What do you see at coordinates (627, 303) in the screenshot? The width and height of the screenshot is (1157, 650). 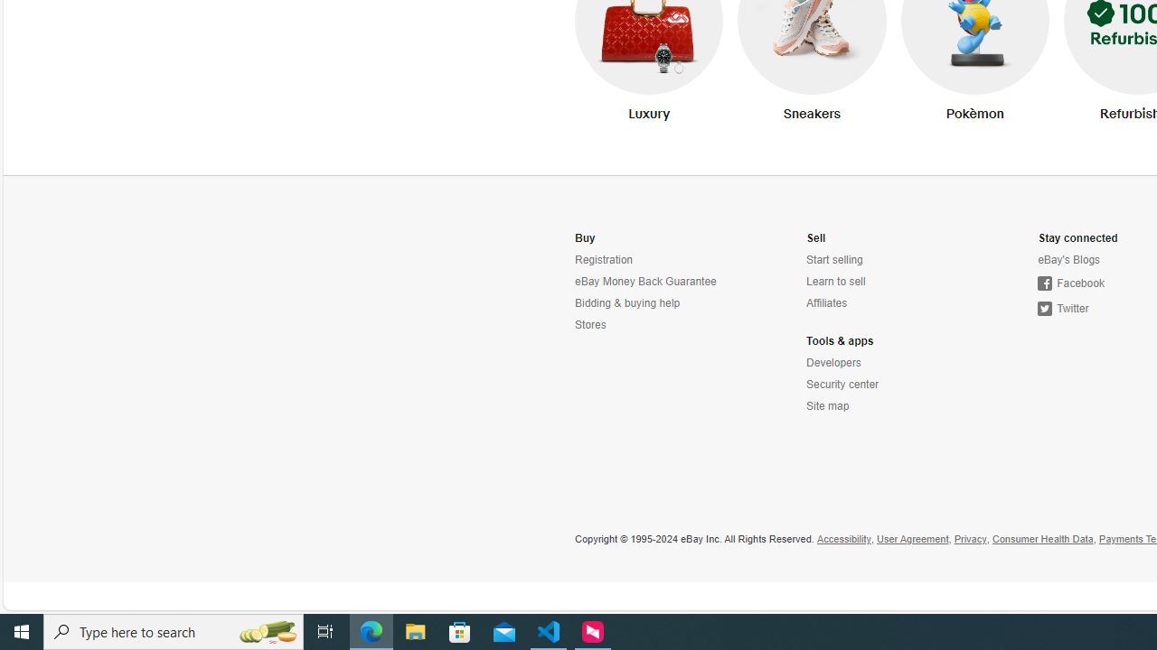 I see `Bidding & buying help` at bounding box center [627, 303].